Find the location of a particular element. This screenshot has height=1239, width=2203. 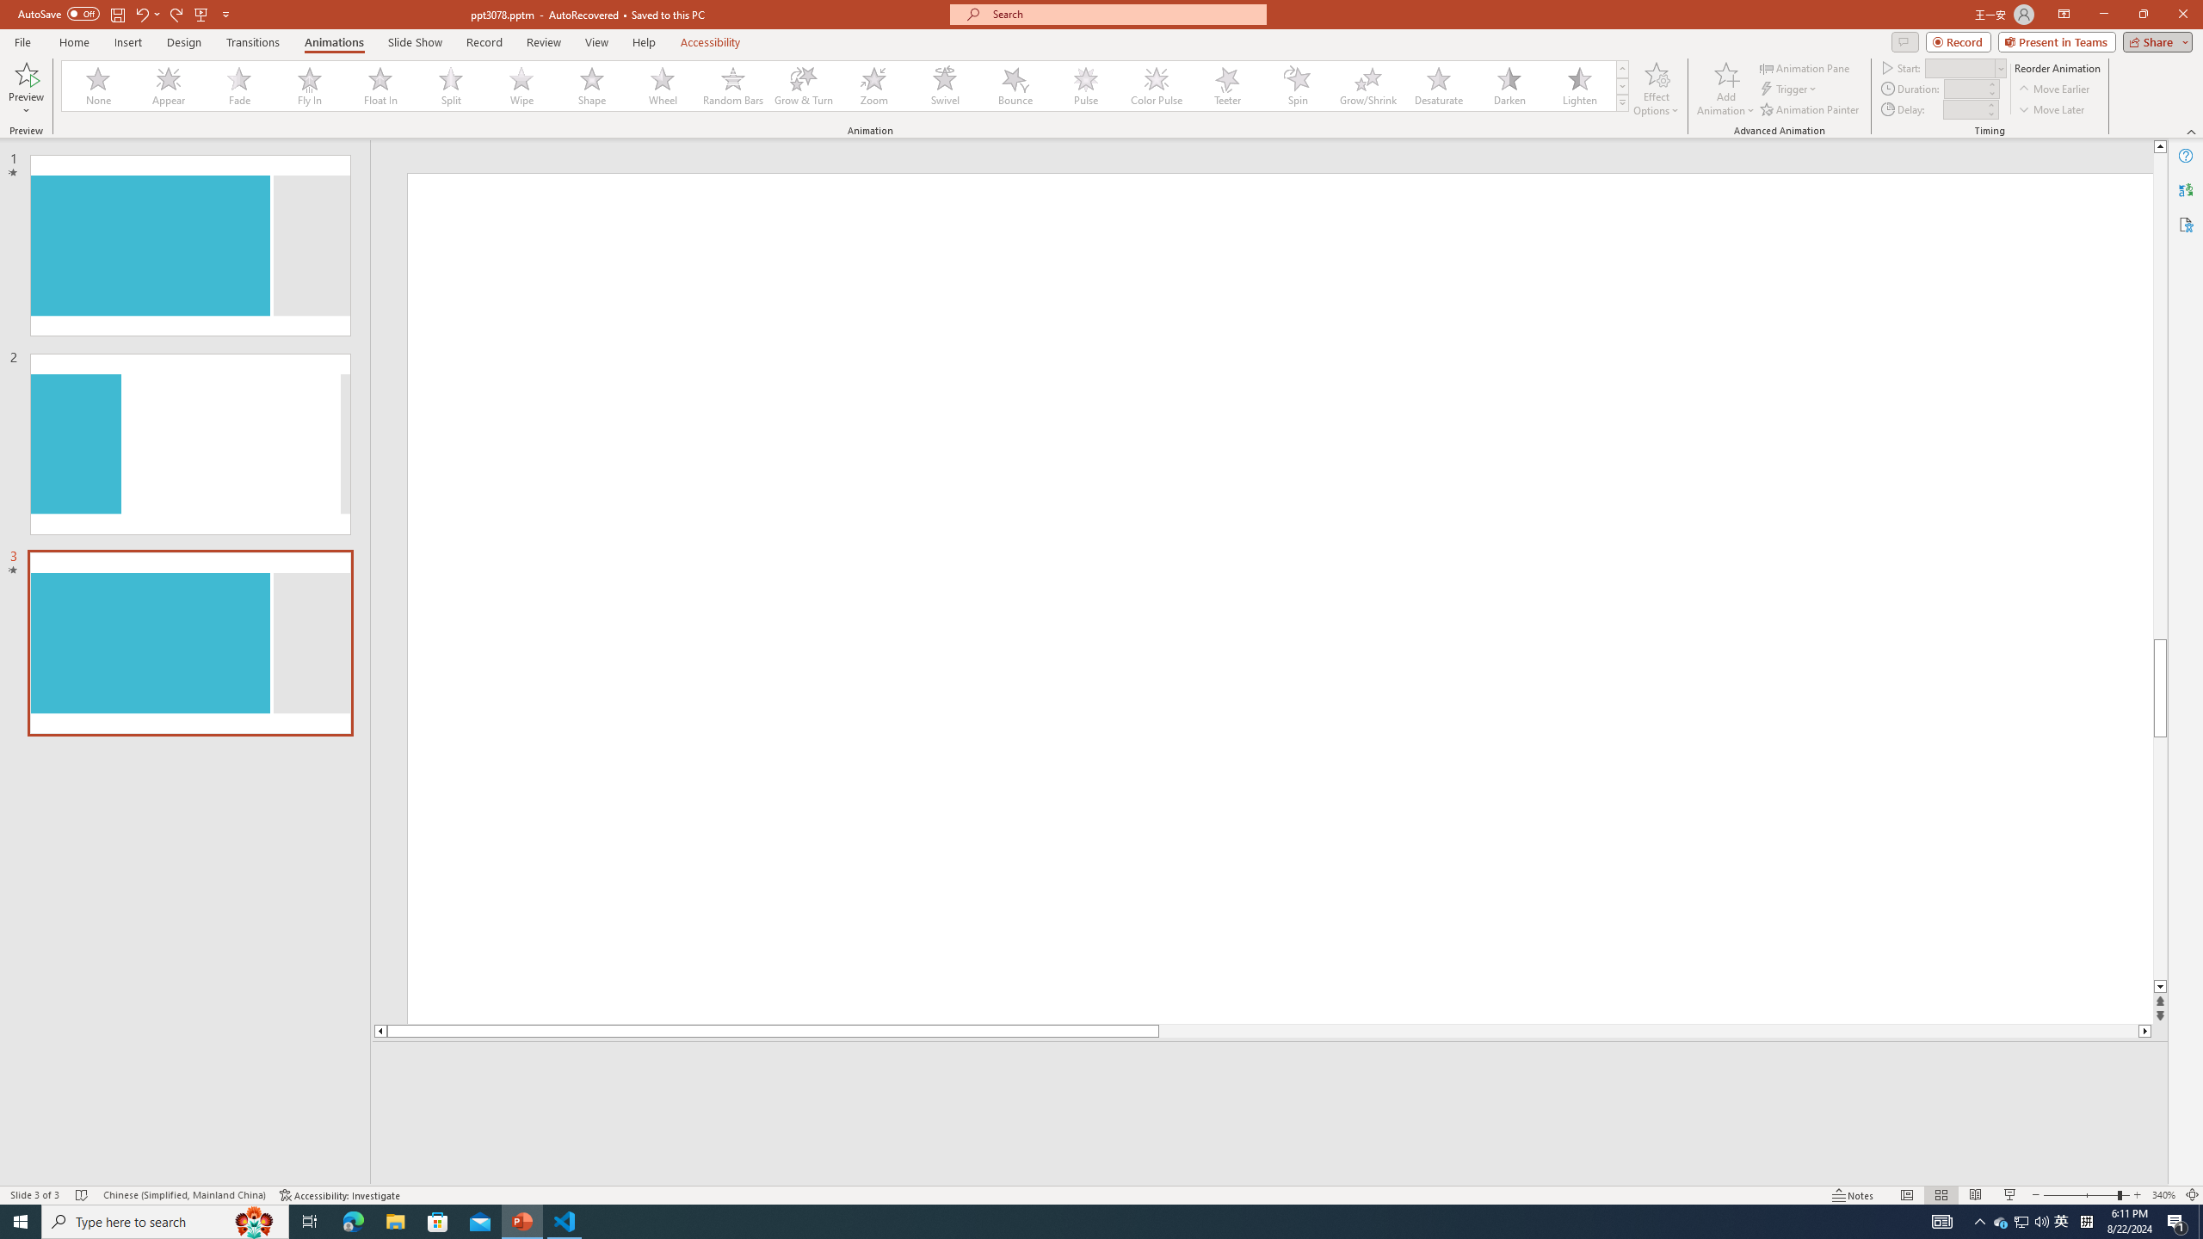

Spin is located at coordinates (1297, 86).